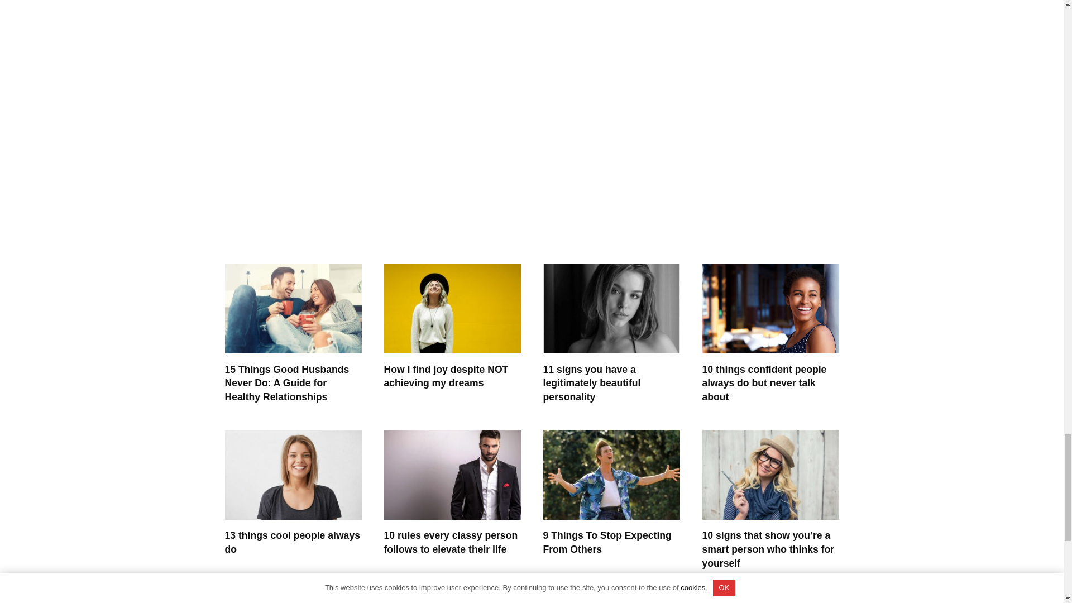 This screenshot has width=1072, height=603. I want to click on 11 signs you have a legitimately beautiful personality, so click(591, 383).